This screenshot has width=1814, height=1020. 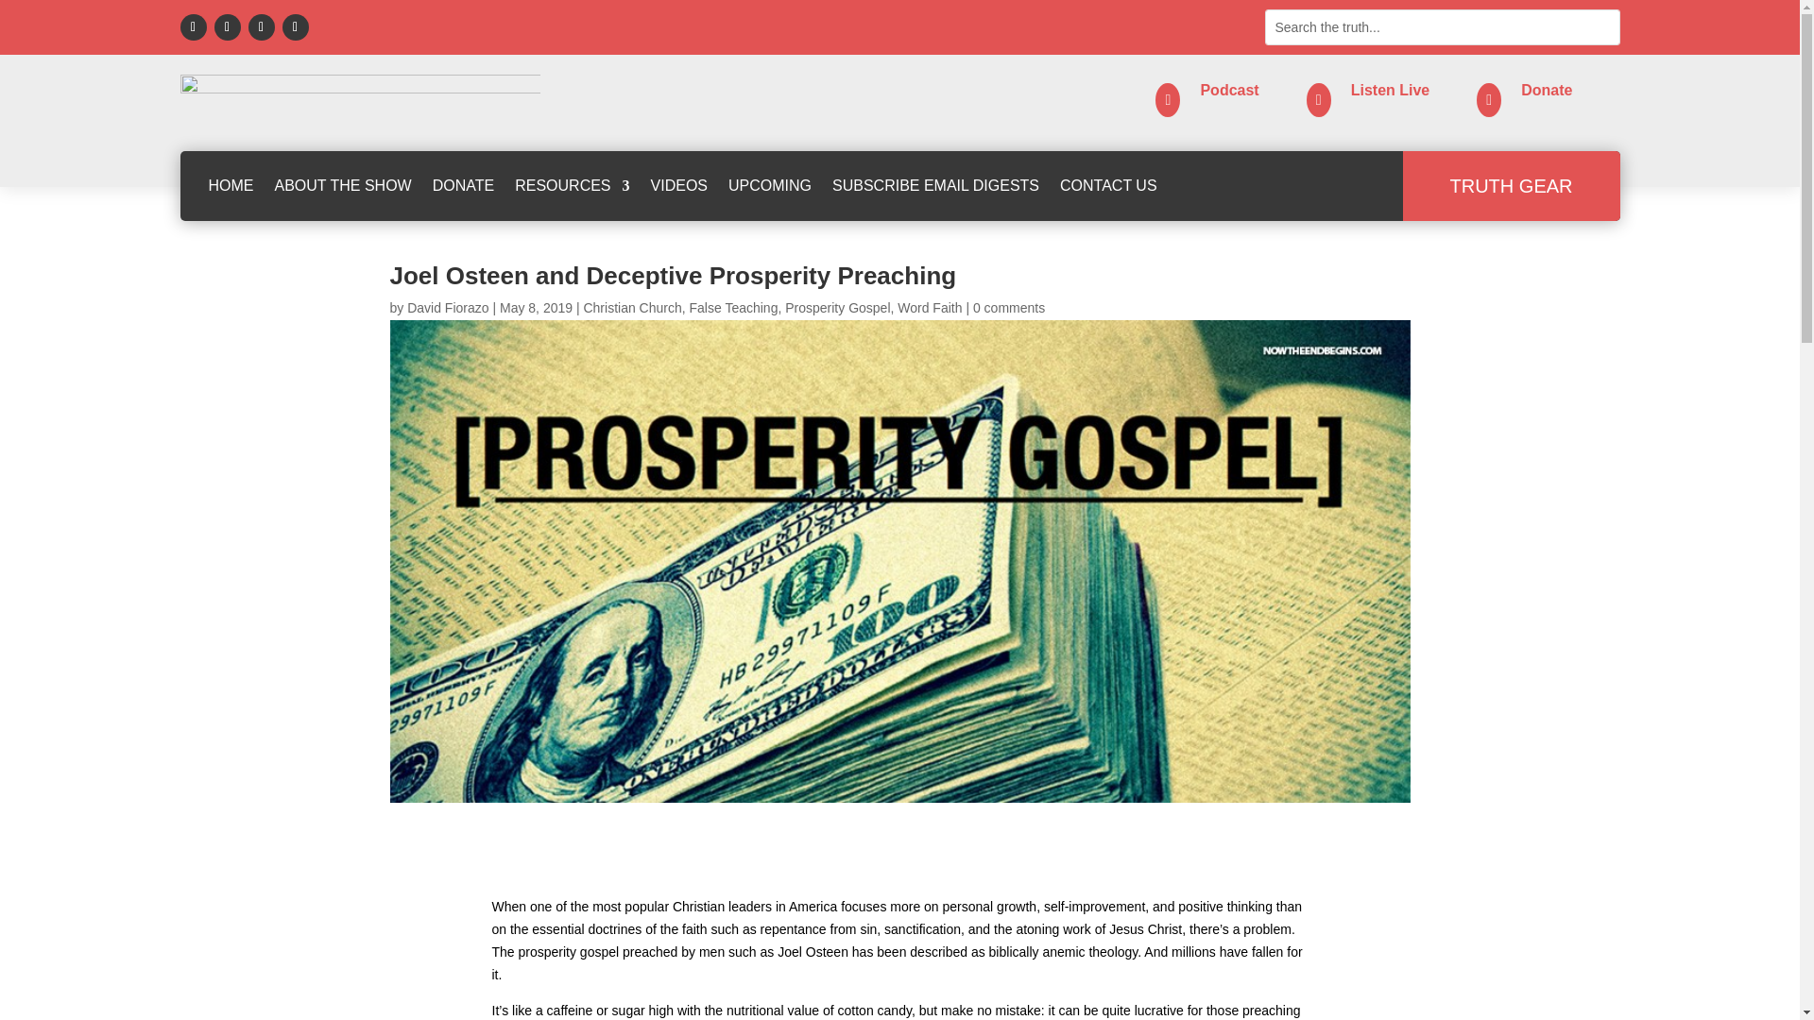 What do you see at coordinates (1391, 90) in the screenshot?
I see `Listen Live` at bounding box center [1391, 90].